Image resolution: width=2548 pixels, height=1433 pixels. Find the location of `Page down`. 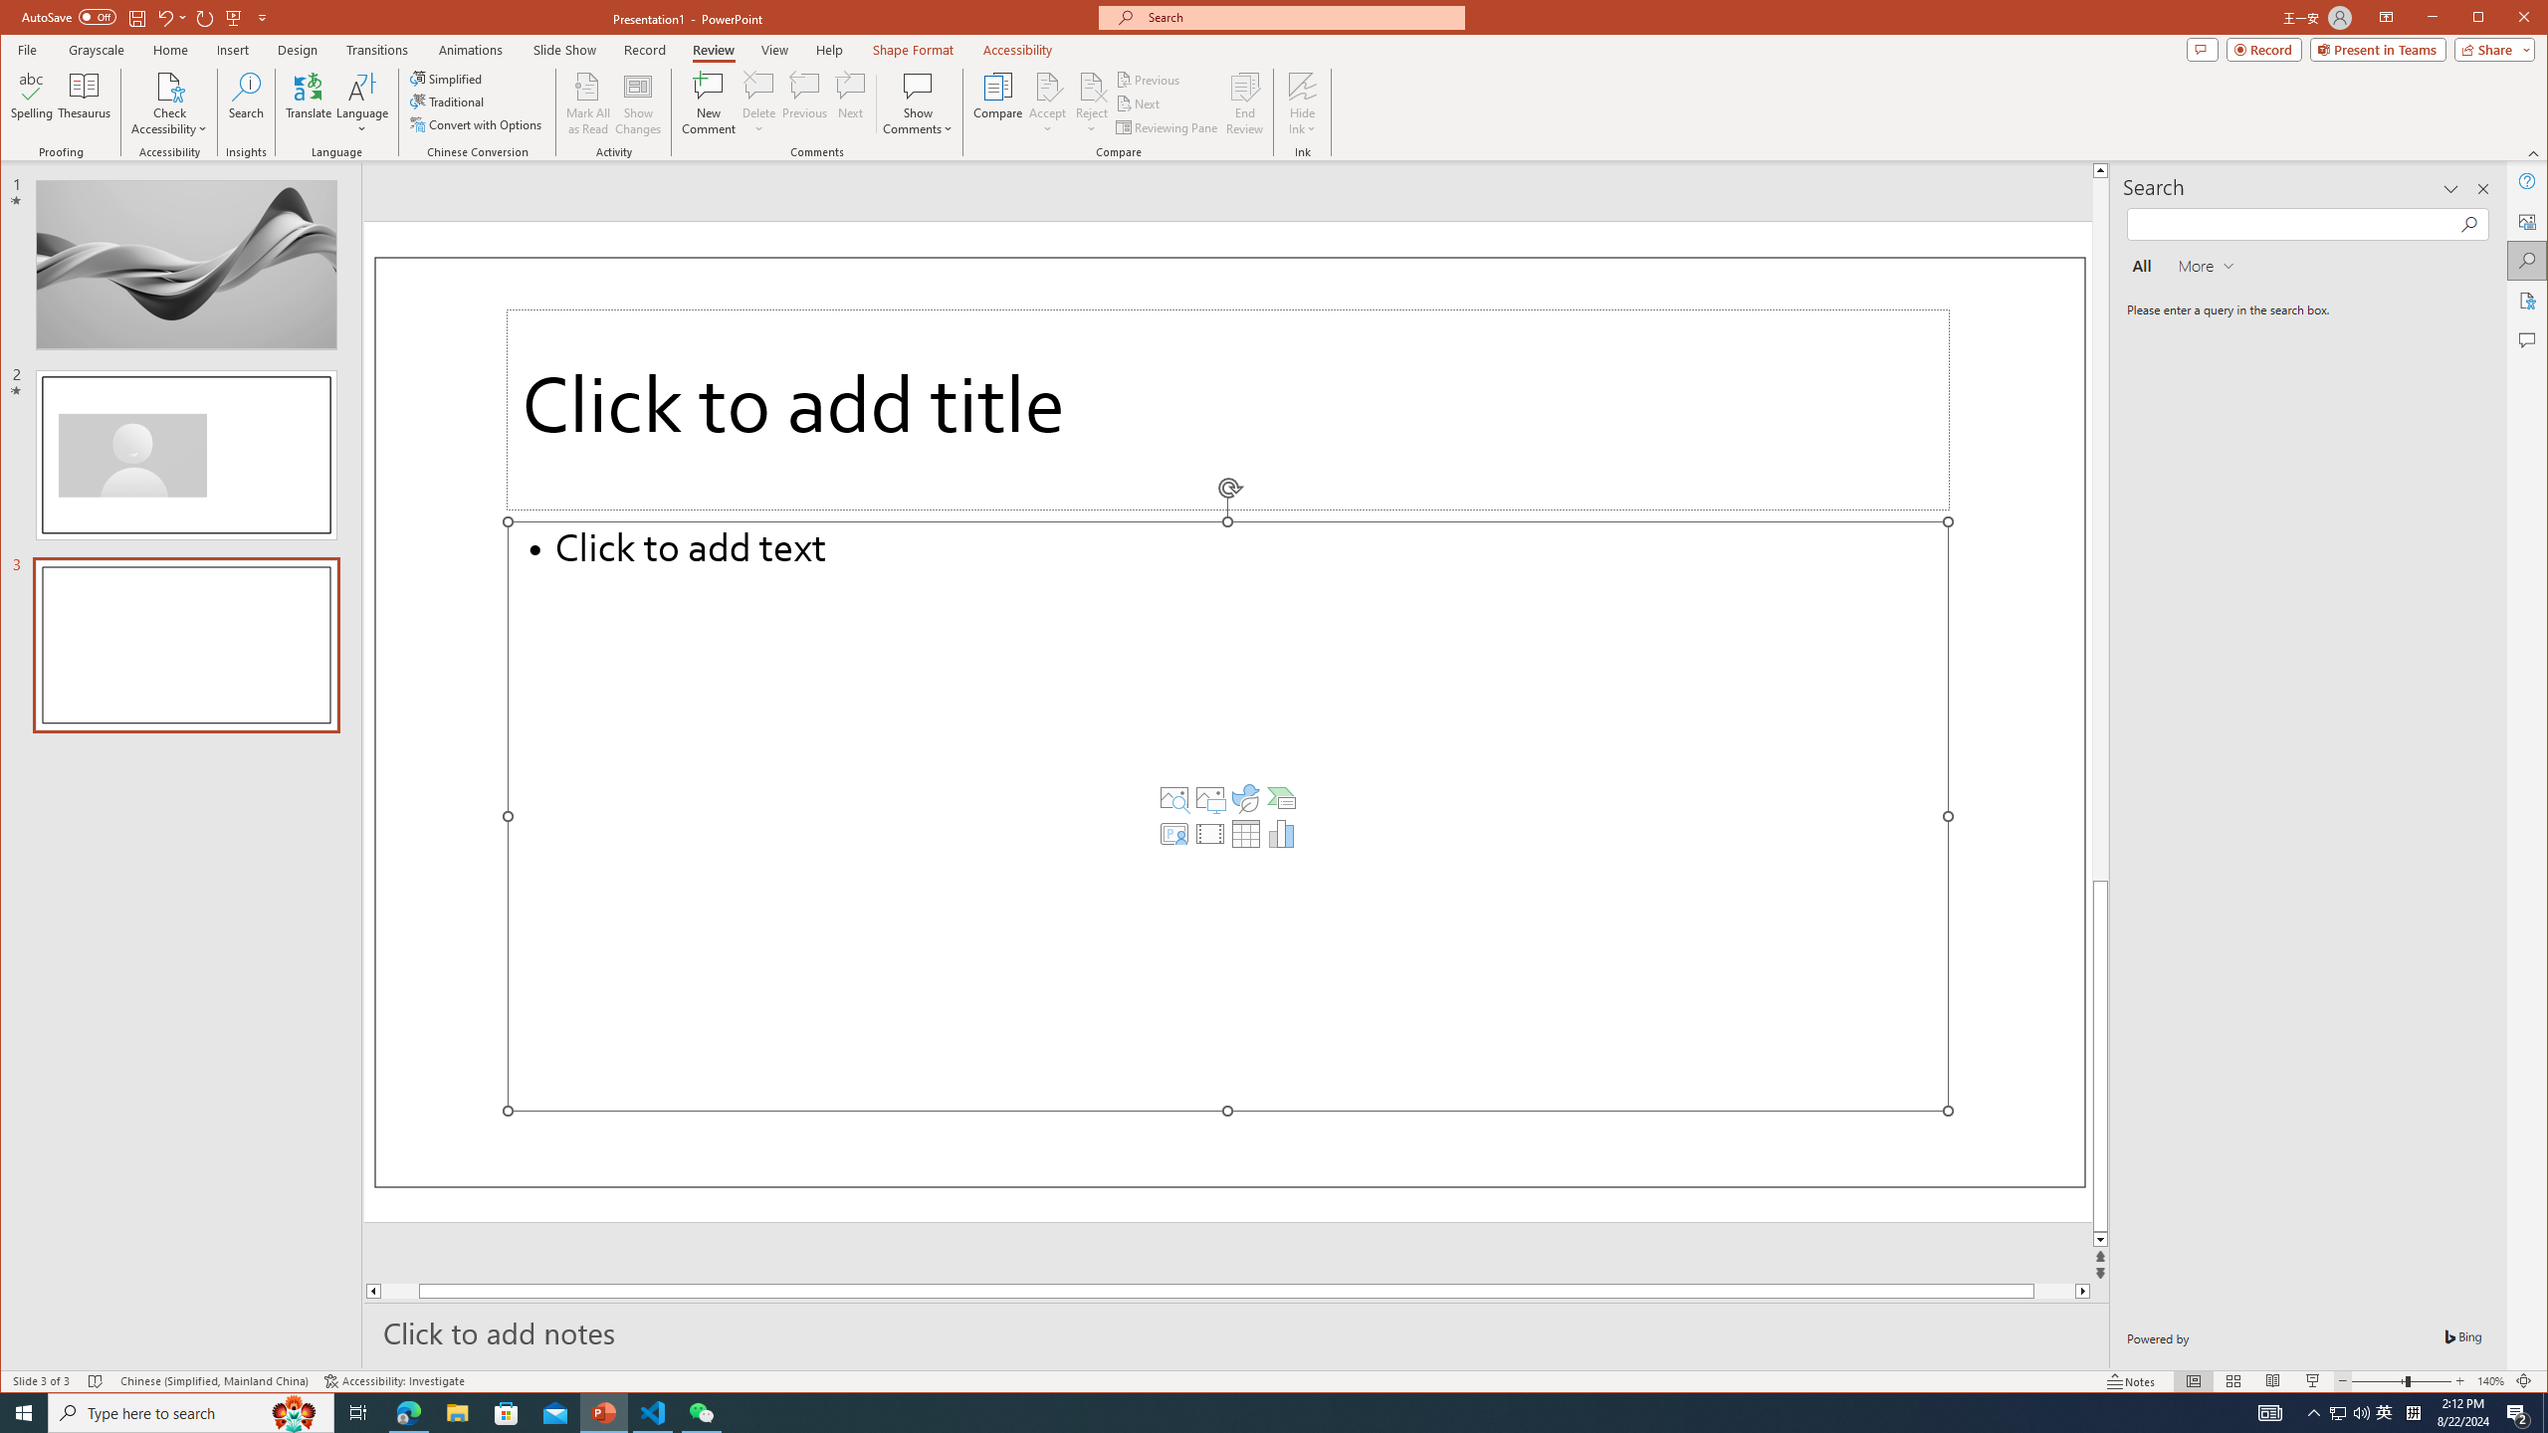

Page down is located at coordinates (2034, 1291).